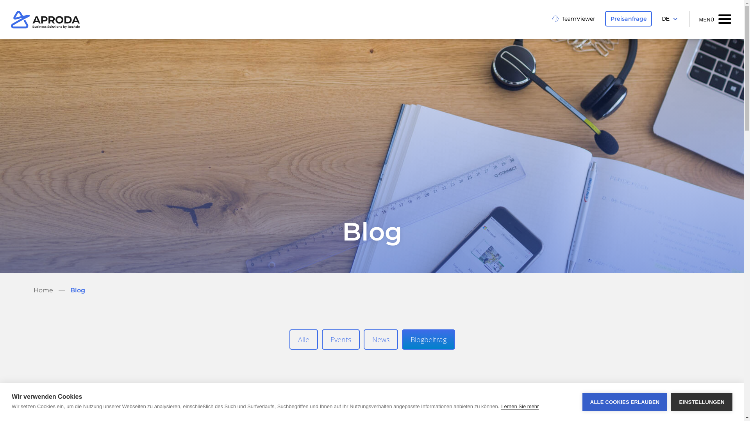 The image size is (750, 421). I want to click on Blogbeitrag, so click(428, 340).